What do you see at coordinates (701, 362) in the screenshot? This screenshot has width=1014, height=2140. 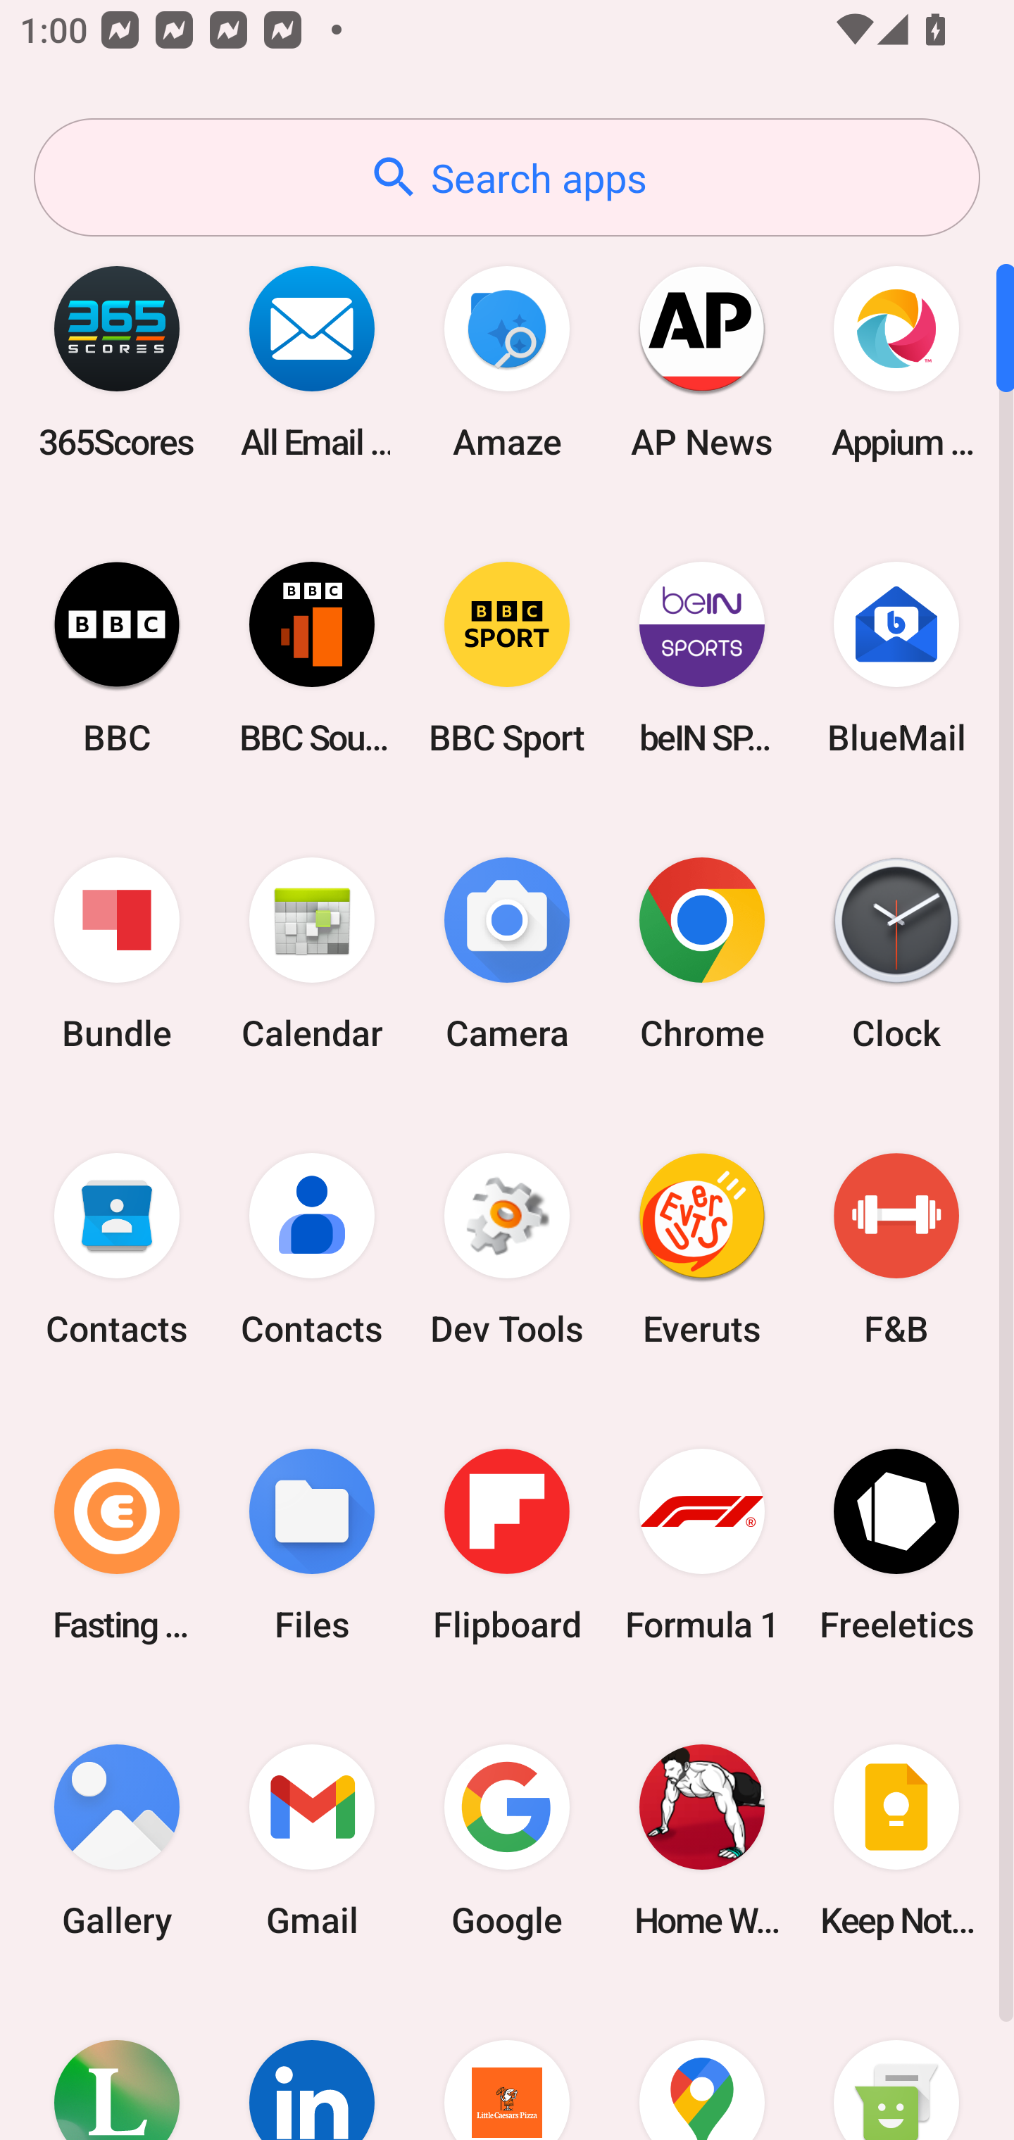 I see `AP News` at bounding box center [701, 362].